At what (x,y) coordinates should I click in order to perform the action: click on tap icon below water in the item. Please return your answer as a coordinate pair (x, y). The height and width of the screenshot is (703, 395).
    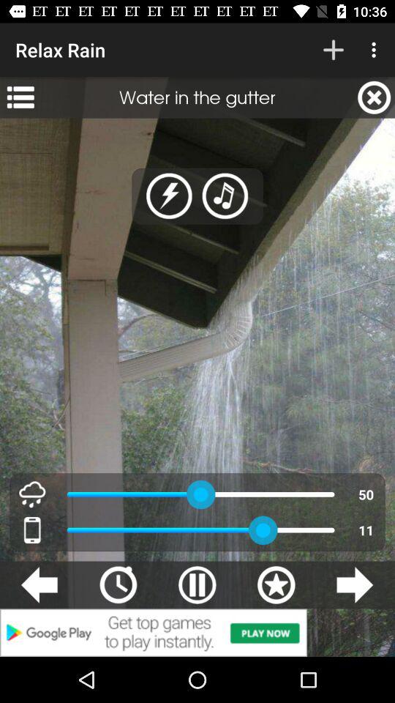
    Looking at the image, I should click on (170, 196).